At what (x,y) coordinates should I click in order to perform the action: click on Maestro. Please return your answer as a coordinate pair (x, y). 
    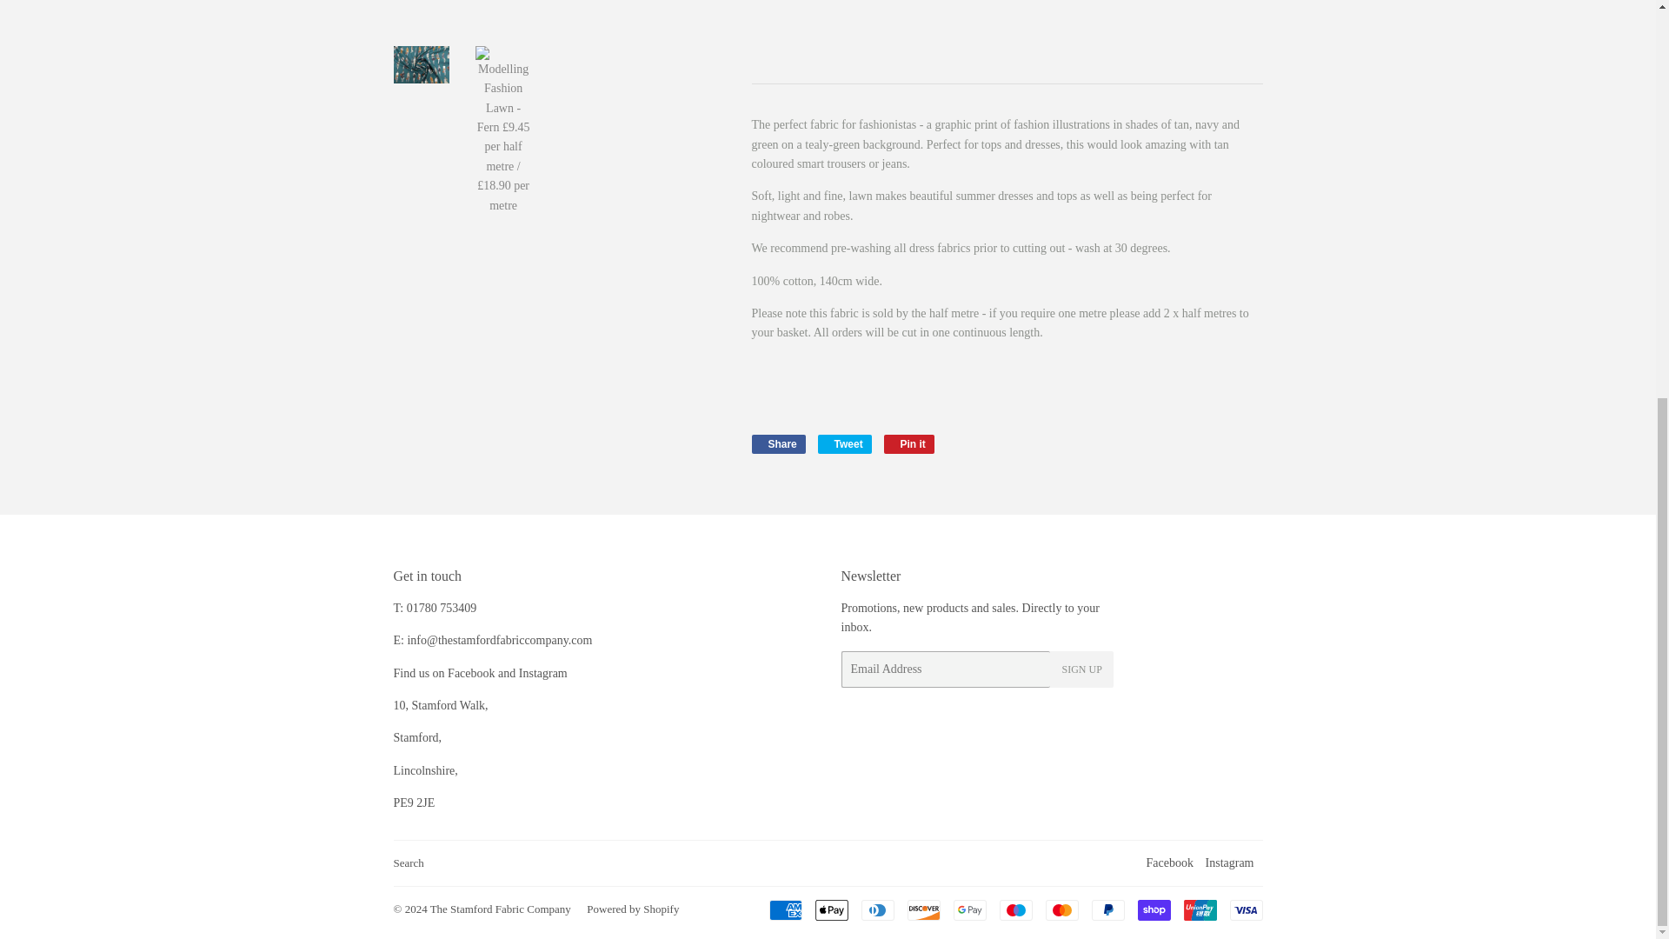
    Looking at the image, I should click on (1016, 909).